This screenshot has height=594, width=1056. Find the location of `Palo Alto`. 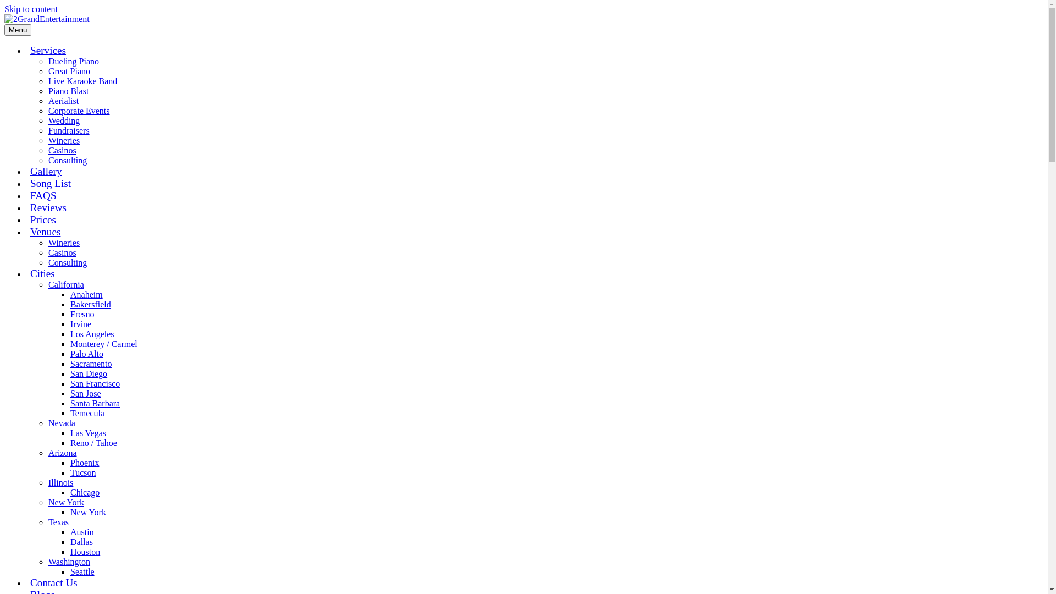

Palo Alto is located at coordinates (87, 354).